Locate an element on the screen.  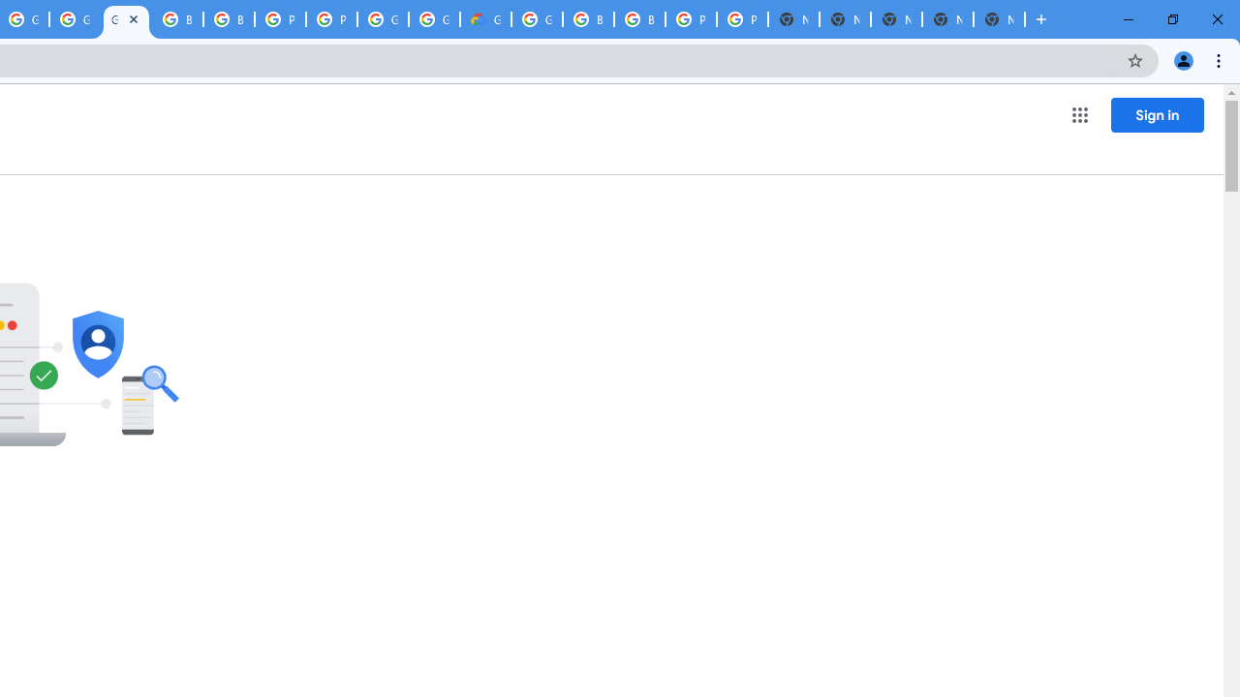
Google Cloud Platform is located at coordinates (434, 19).